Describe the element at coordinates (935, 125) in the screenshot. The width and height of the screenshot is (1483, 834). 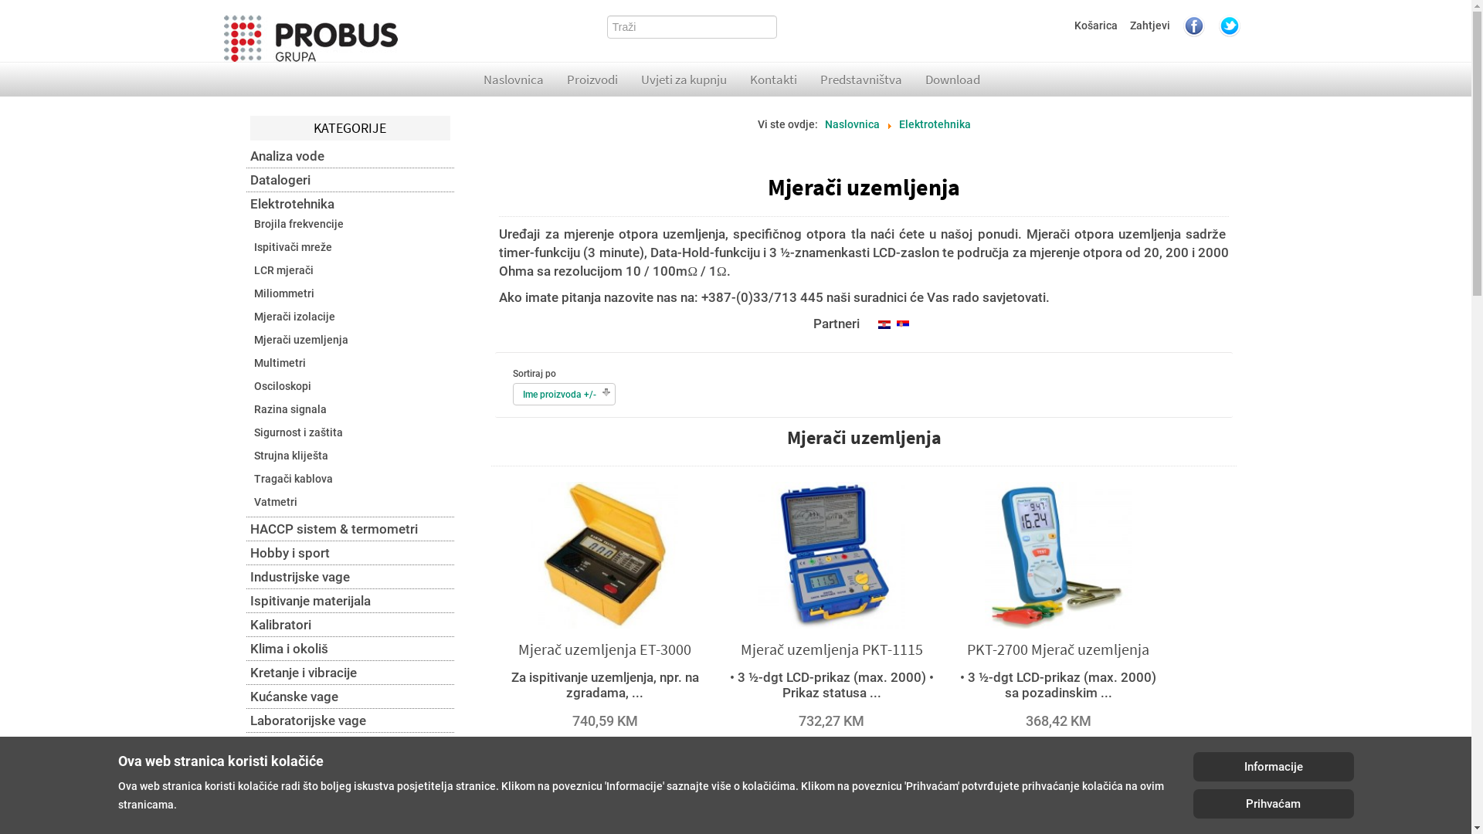
I see `Elektrotehnika` at that location.